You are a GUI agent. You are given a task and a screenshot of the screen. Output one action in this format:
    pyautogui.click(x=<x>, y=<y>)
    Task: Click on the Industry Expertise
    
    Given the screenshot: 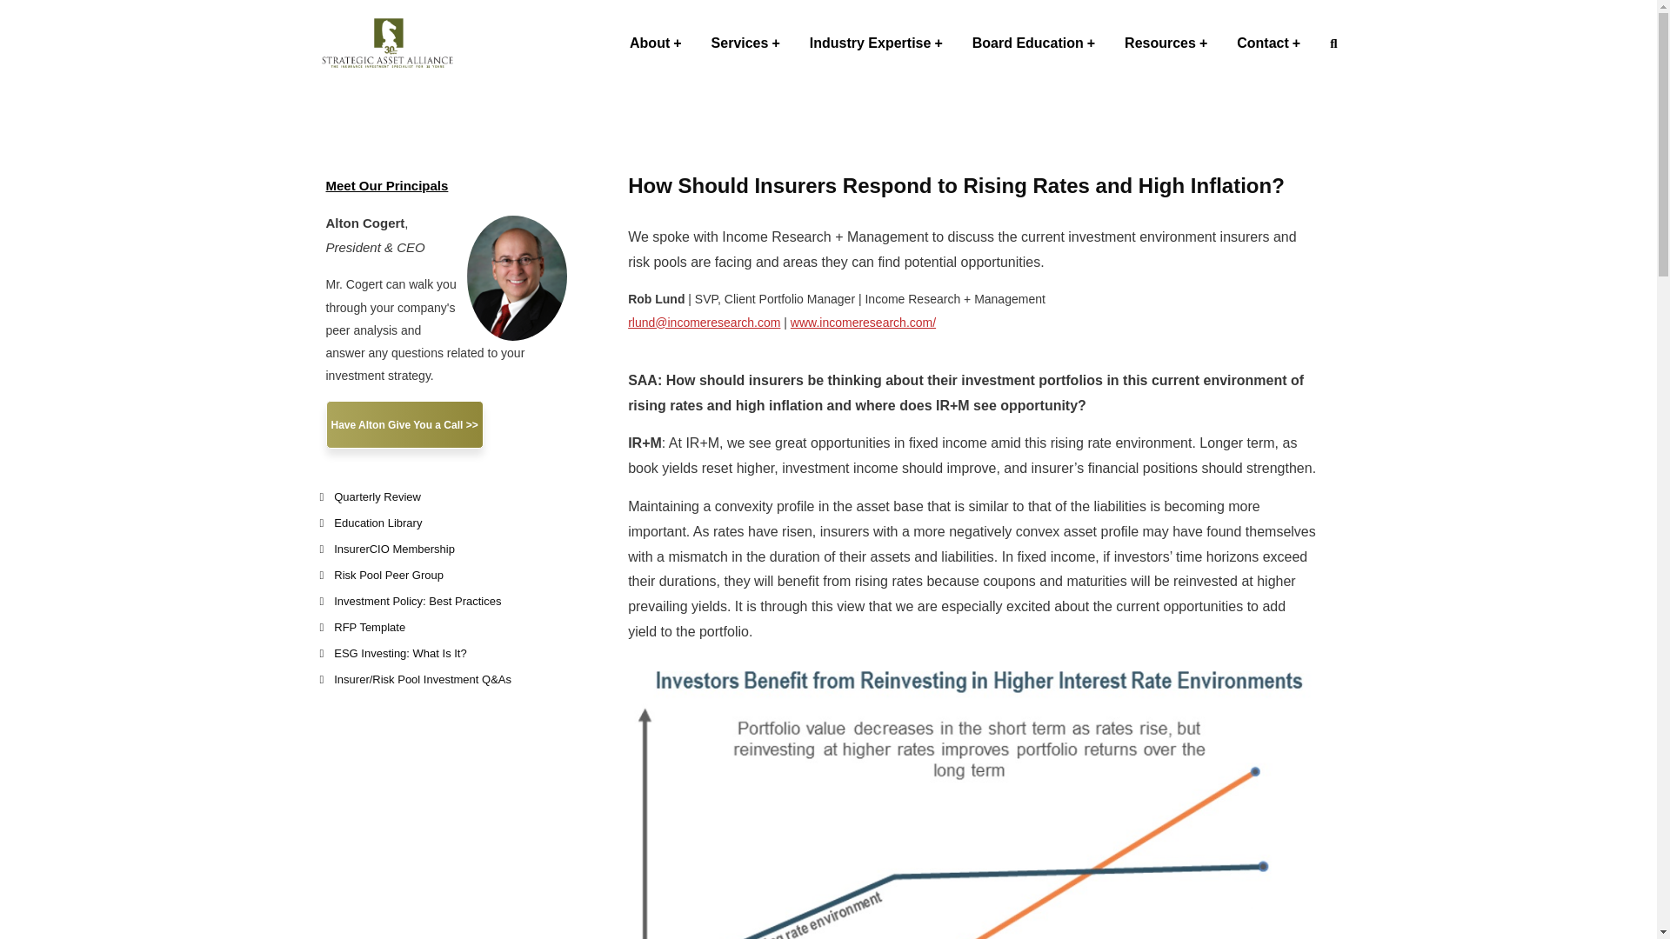 What is the action you would take?
    pyautogui.click(x=877, y=43)
    